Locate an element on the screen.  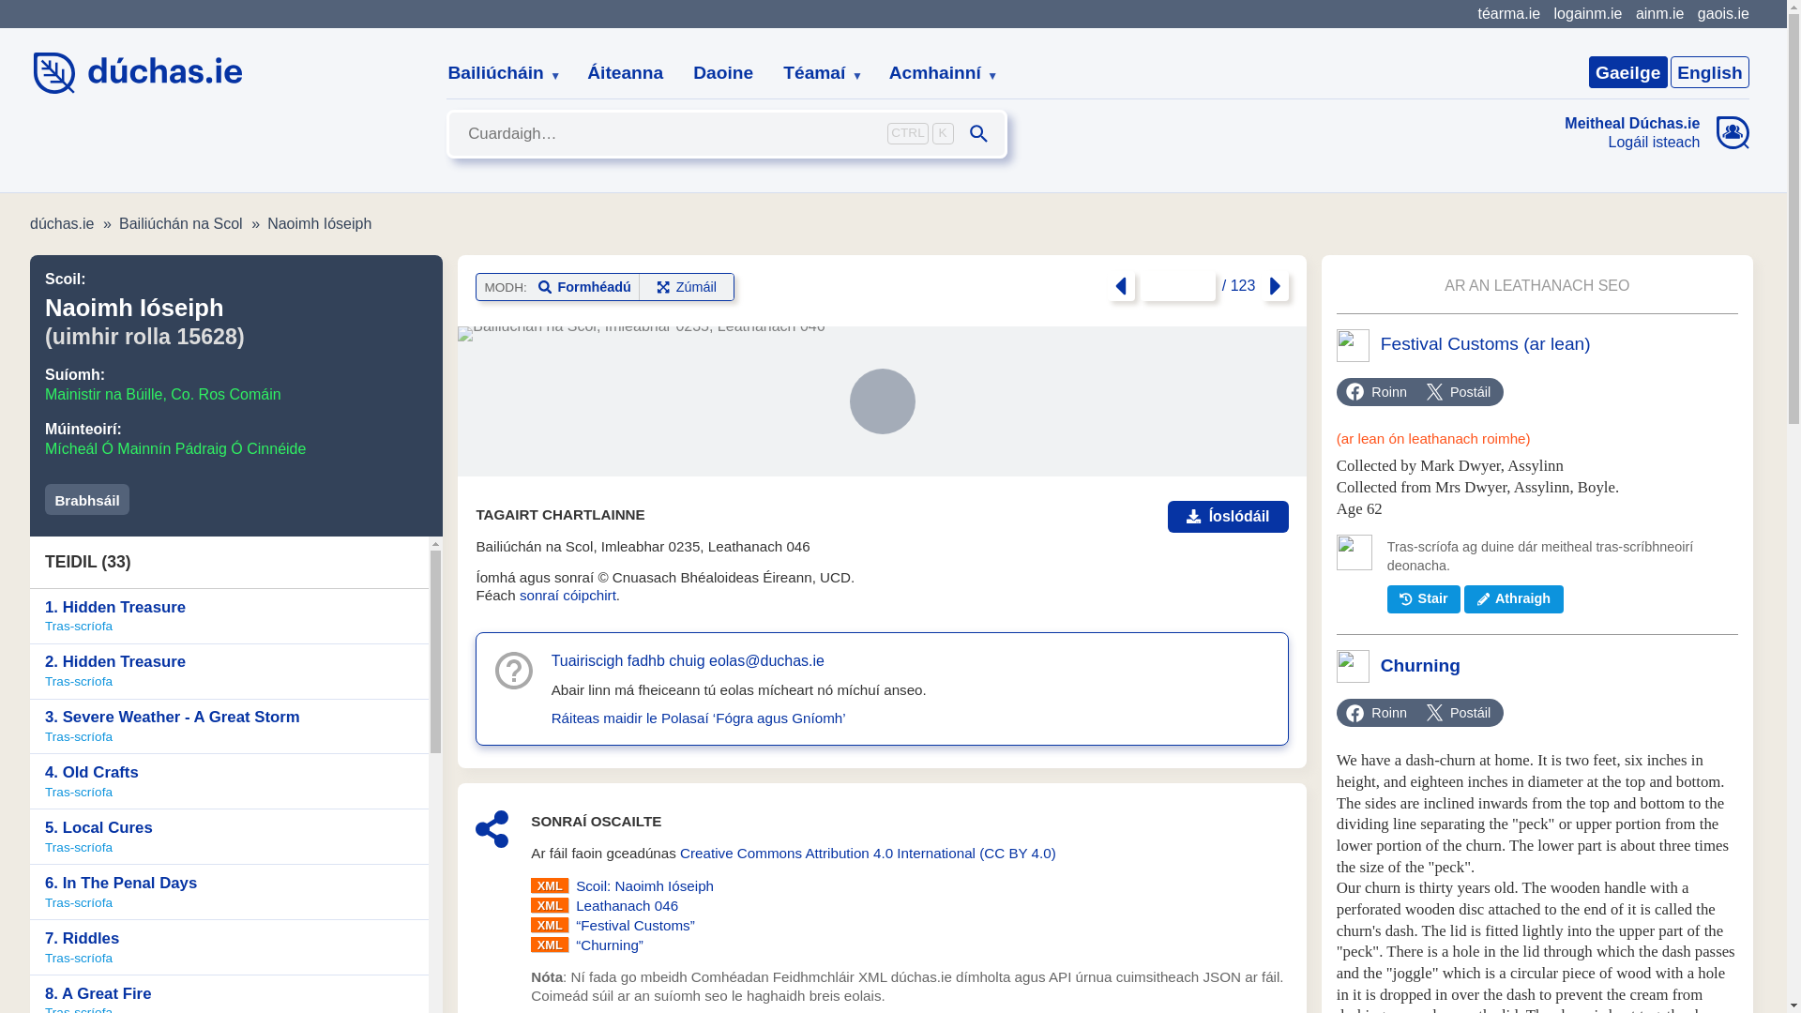
Gaeilge is located at coordinates (1627, 71).